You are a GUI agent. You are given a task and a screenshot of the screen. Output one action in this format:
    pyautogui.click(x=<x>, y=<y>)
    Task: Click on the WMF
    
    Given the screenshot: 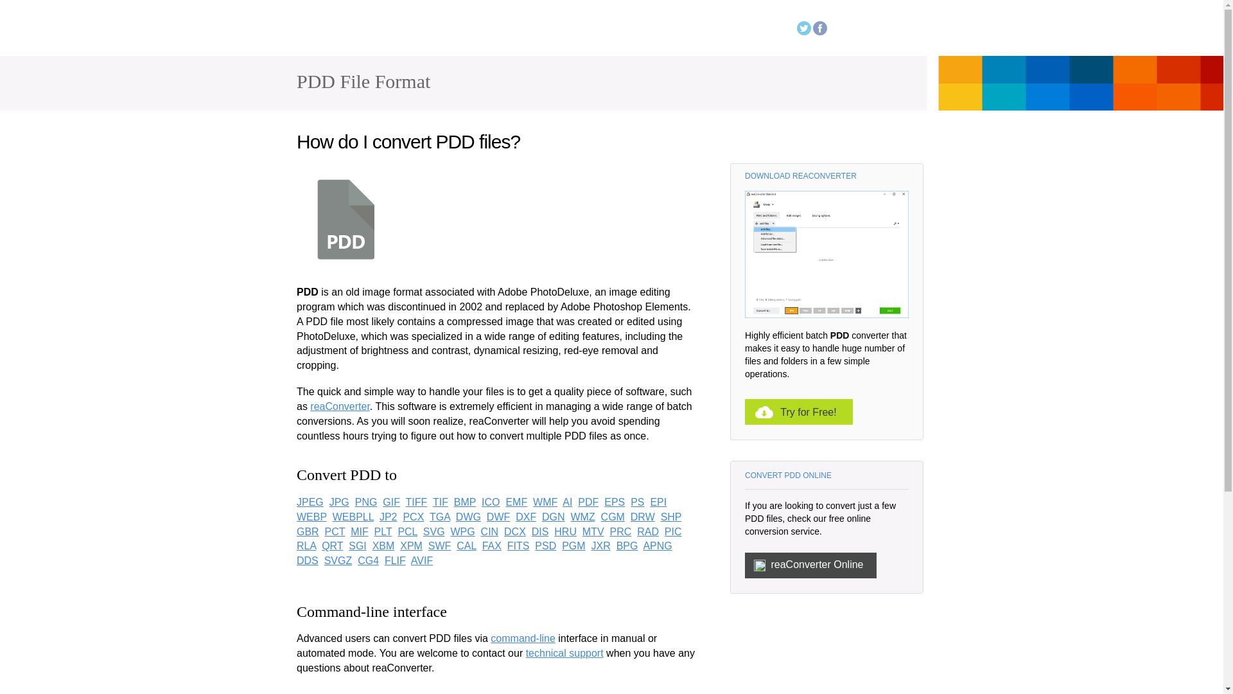 What is the action you would take?
    pyautogui.click(x=545, y=502)
    